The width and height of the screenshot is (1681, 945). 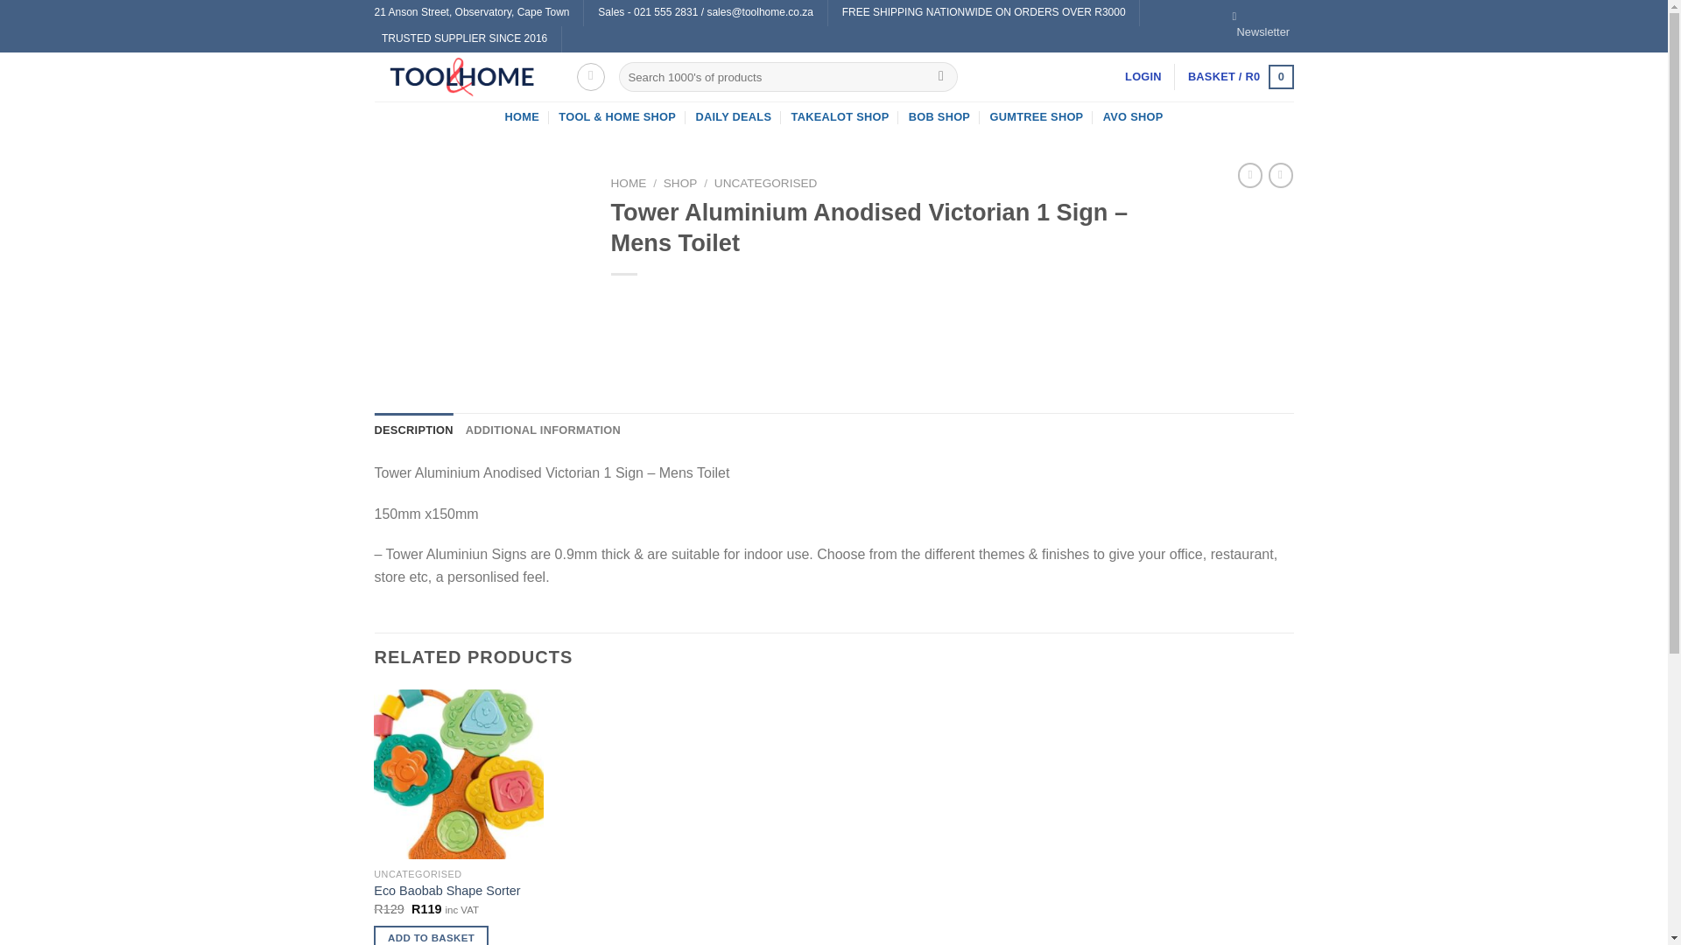 What do you see at coordinates (414, 430) in the screenshot?
I see `DESCRIPTION` at bounding box center [414, 430].